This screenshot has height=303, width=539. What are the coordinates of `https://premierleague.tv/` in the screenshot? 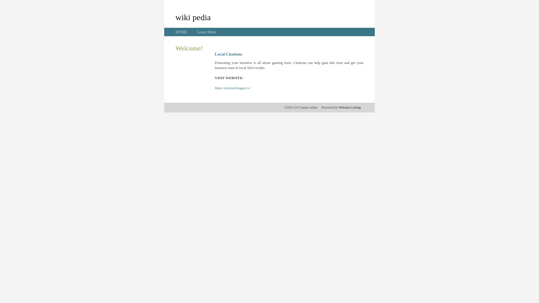 It's located at (232, 88).